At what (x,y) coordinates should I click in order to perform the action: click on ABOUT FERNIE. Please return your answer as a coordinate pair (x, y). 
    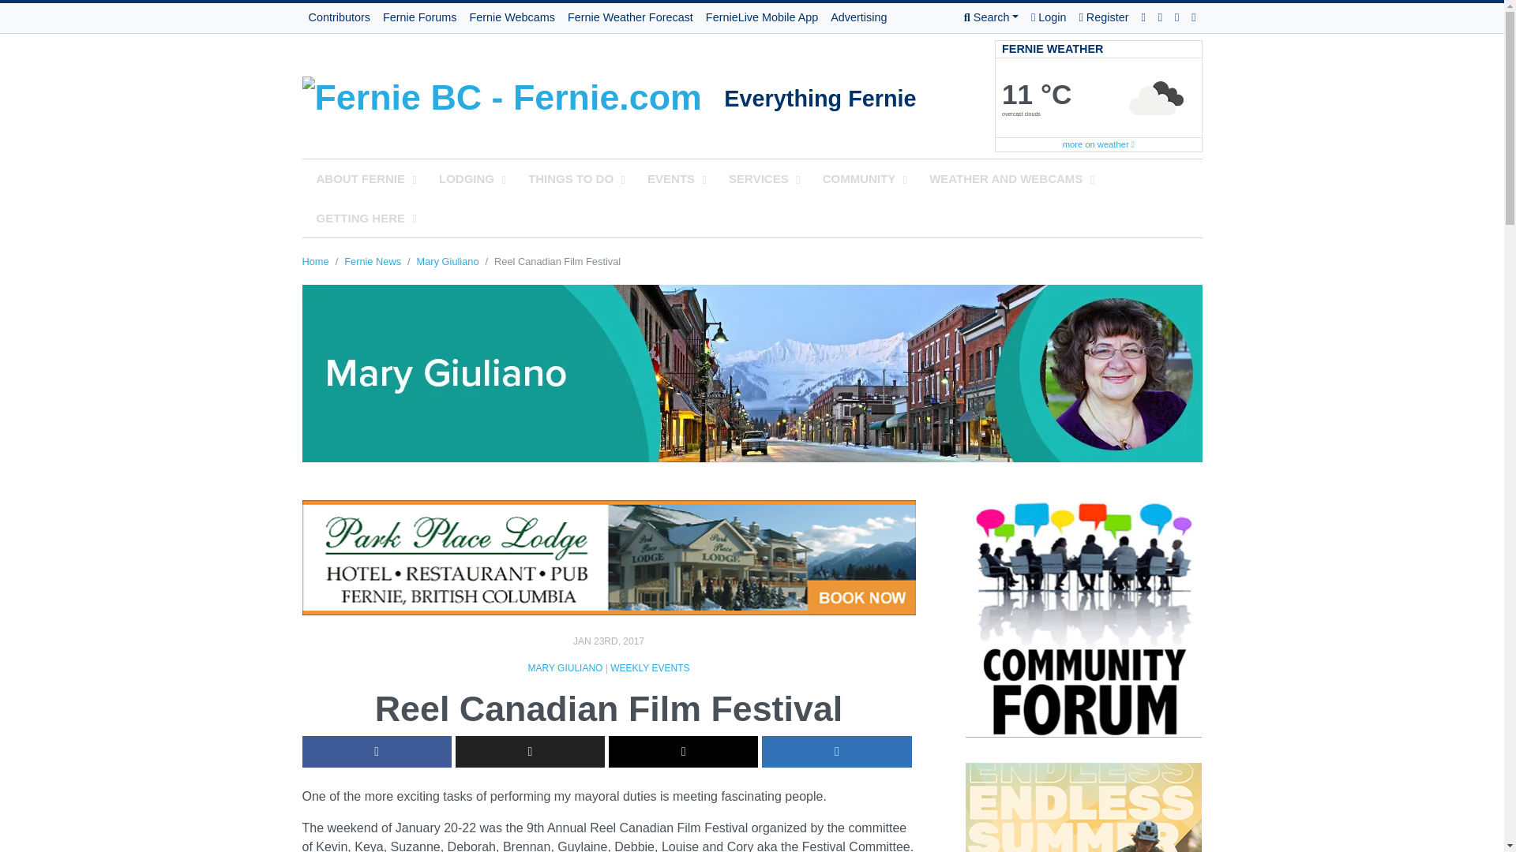
    Looking at the image, I should click on (363, 178).